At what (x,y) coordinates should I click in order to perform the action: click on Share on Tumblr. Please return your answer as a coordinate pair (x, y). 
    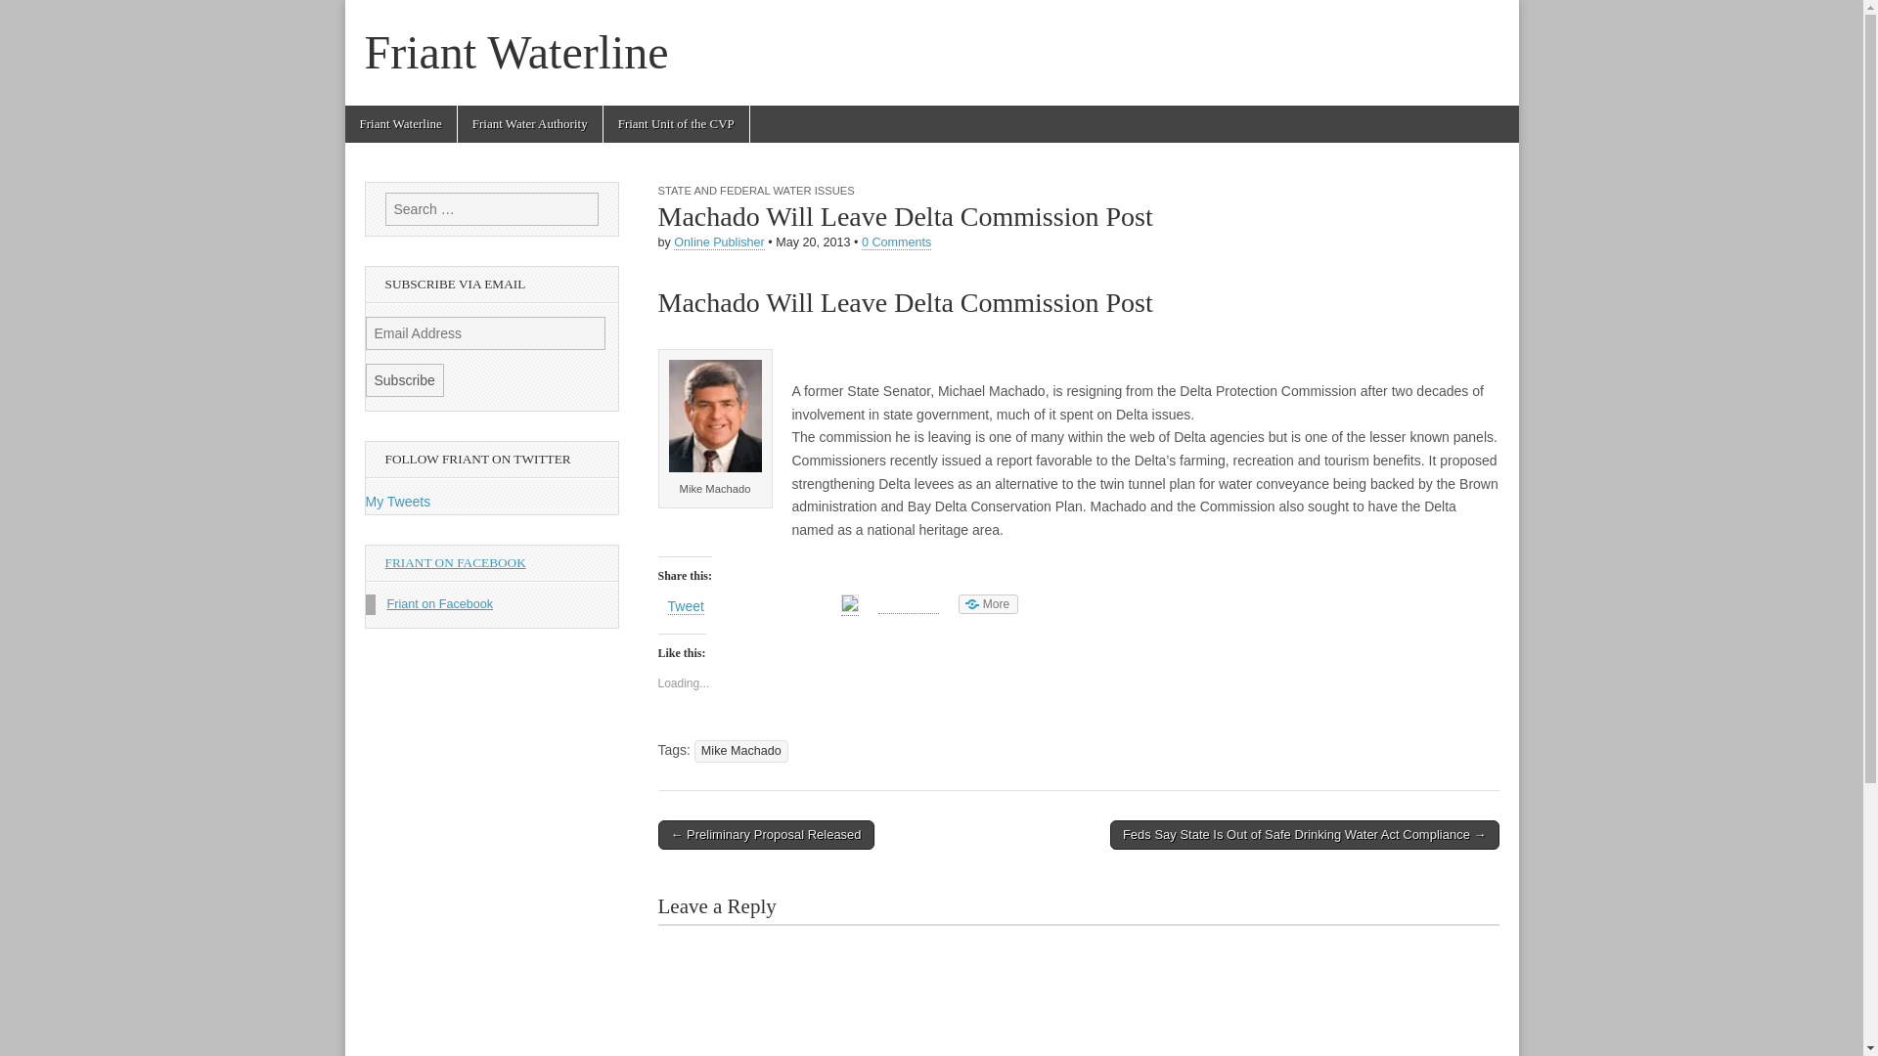
    Looking at the image, I should click on (909, 604).